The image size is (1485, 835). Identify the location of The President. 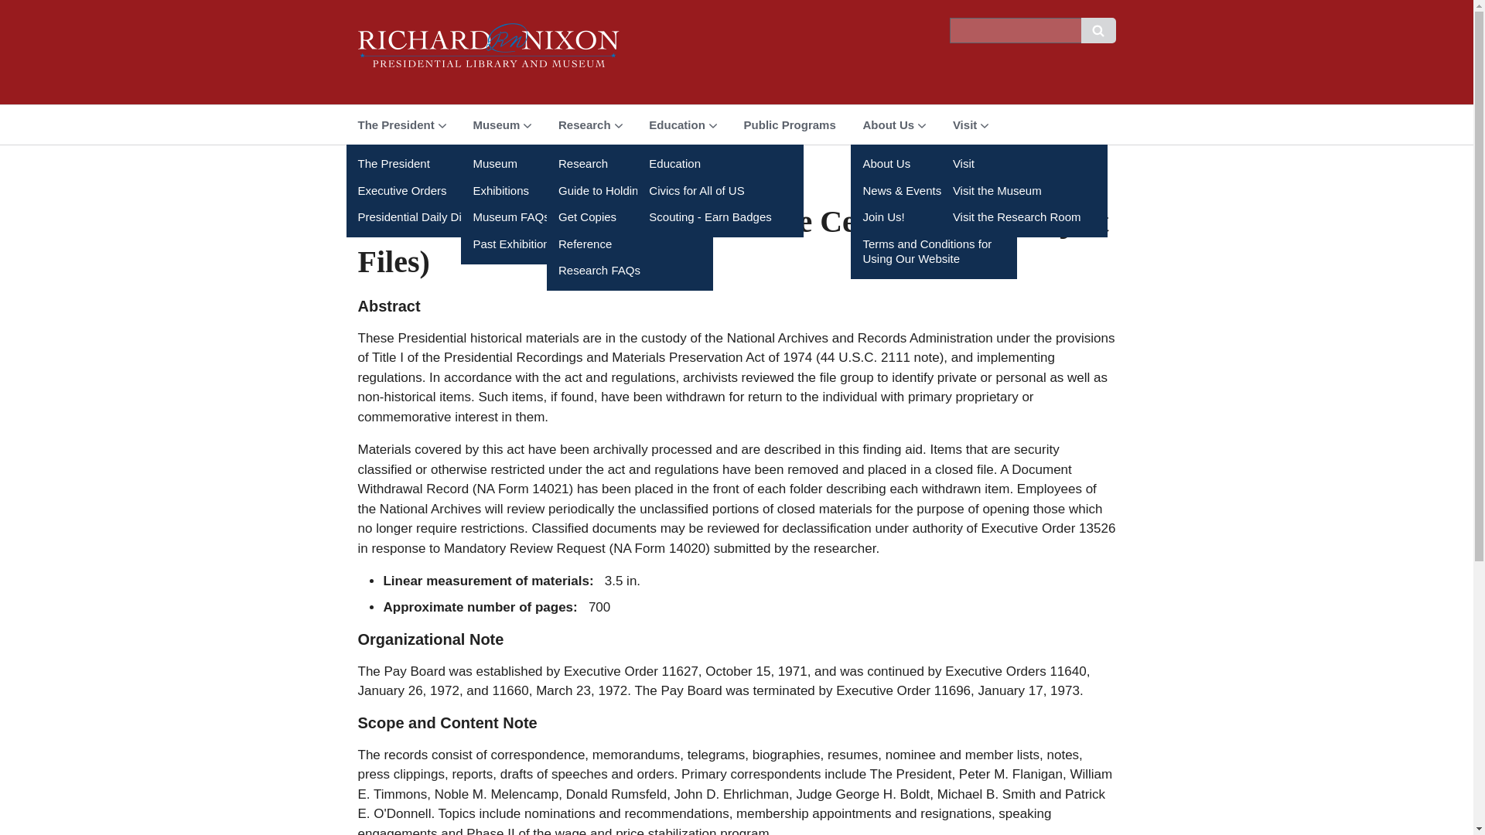
(401, 124).